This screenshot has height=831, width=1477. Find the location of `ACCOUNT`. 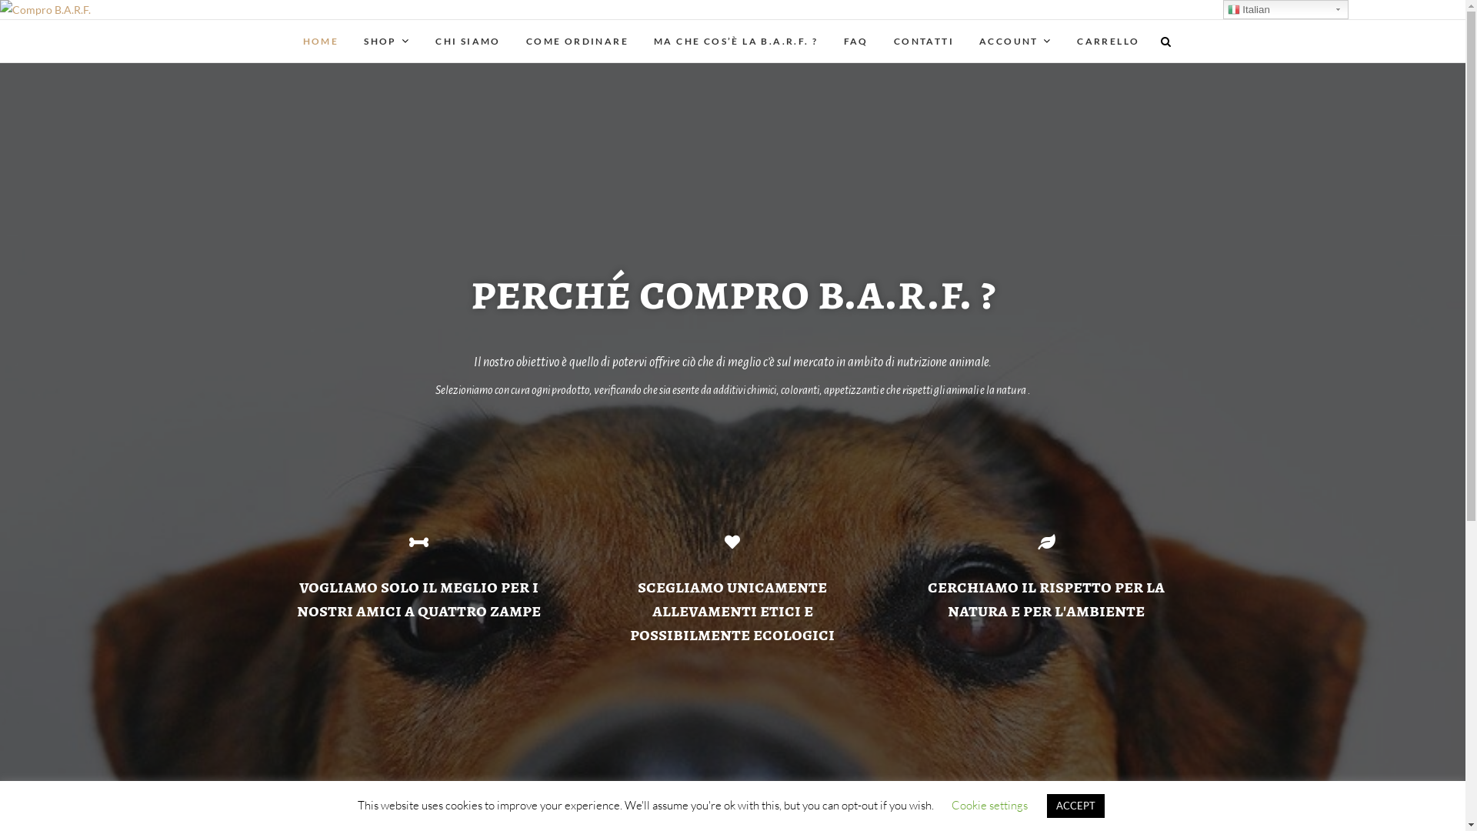

ACCOUNT is located at coordinates (1015, 42).